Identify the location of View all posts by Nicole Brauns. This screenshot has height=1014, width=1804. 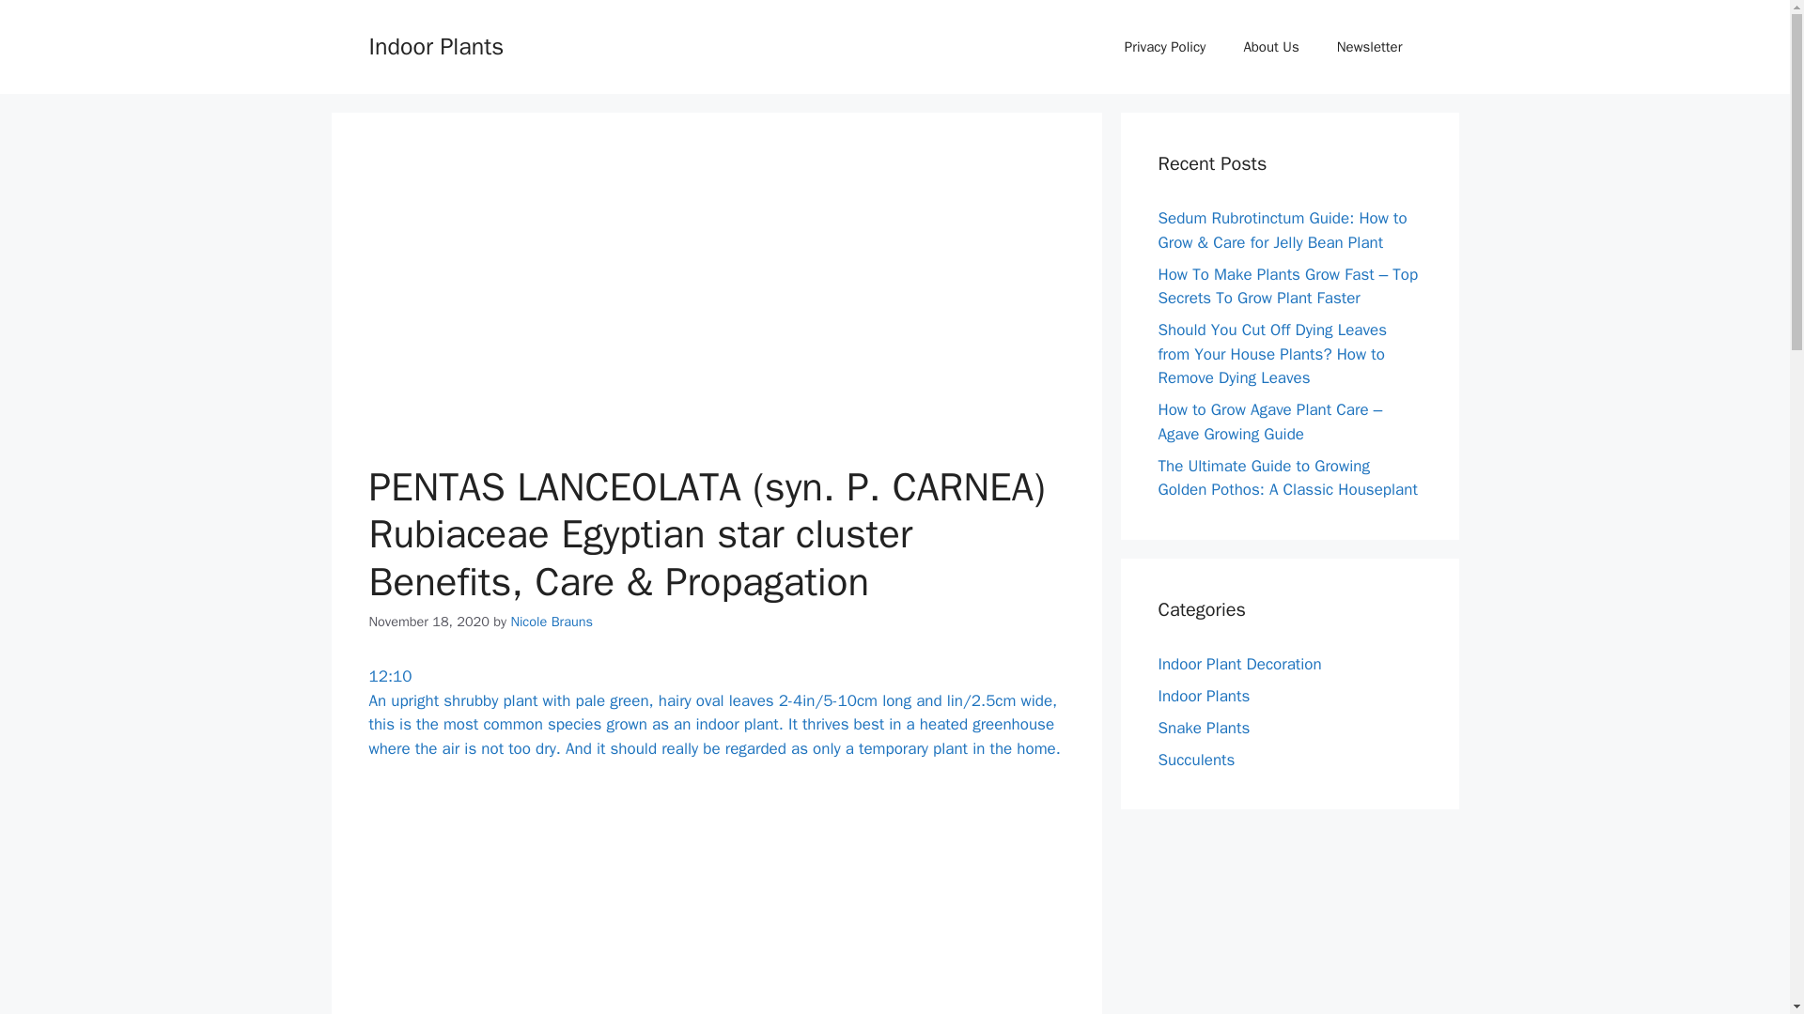
(552, 622).